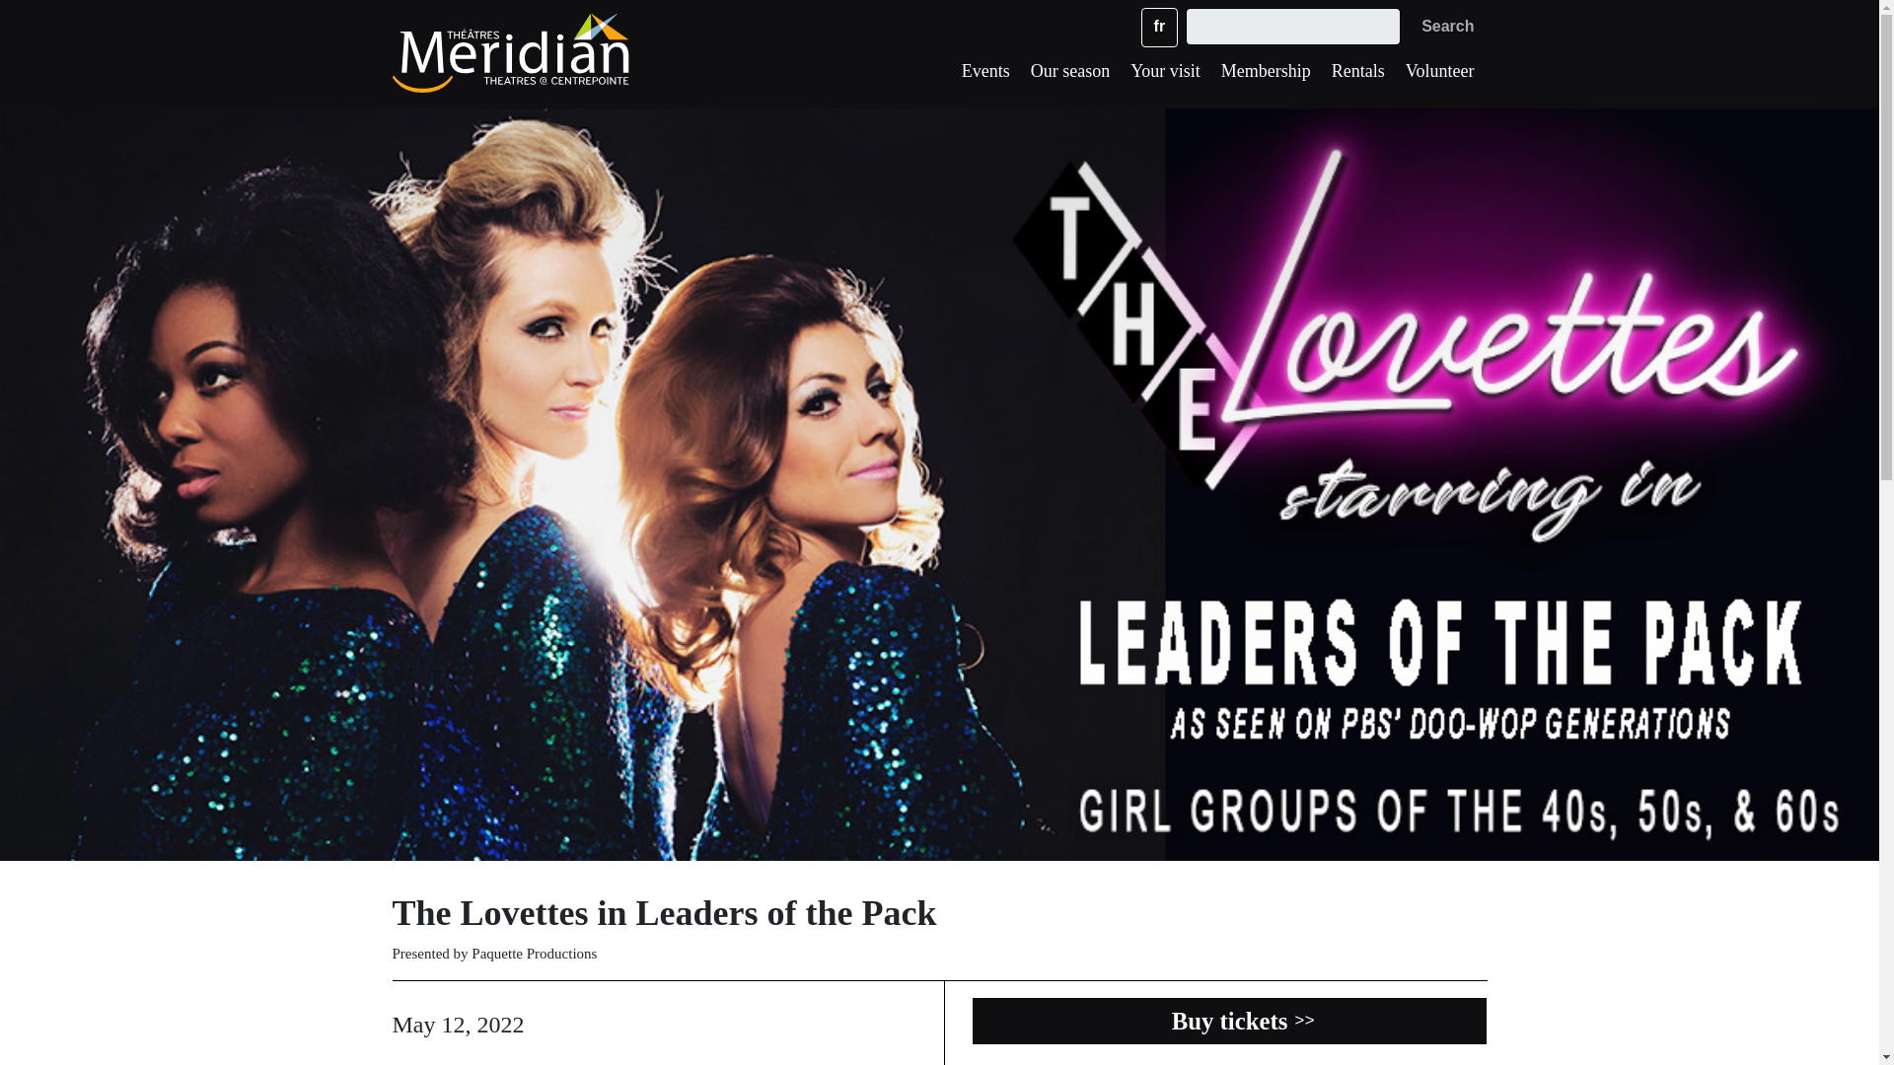 Image resolution: width=1894 pixels, height=1065 pixels. What do you see at coordinates (1357, 75) in the screenshot?
I see `Rentals` at bounding box center [1357, 75].